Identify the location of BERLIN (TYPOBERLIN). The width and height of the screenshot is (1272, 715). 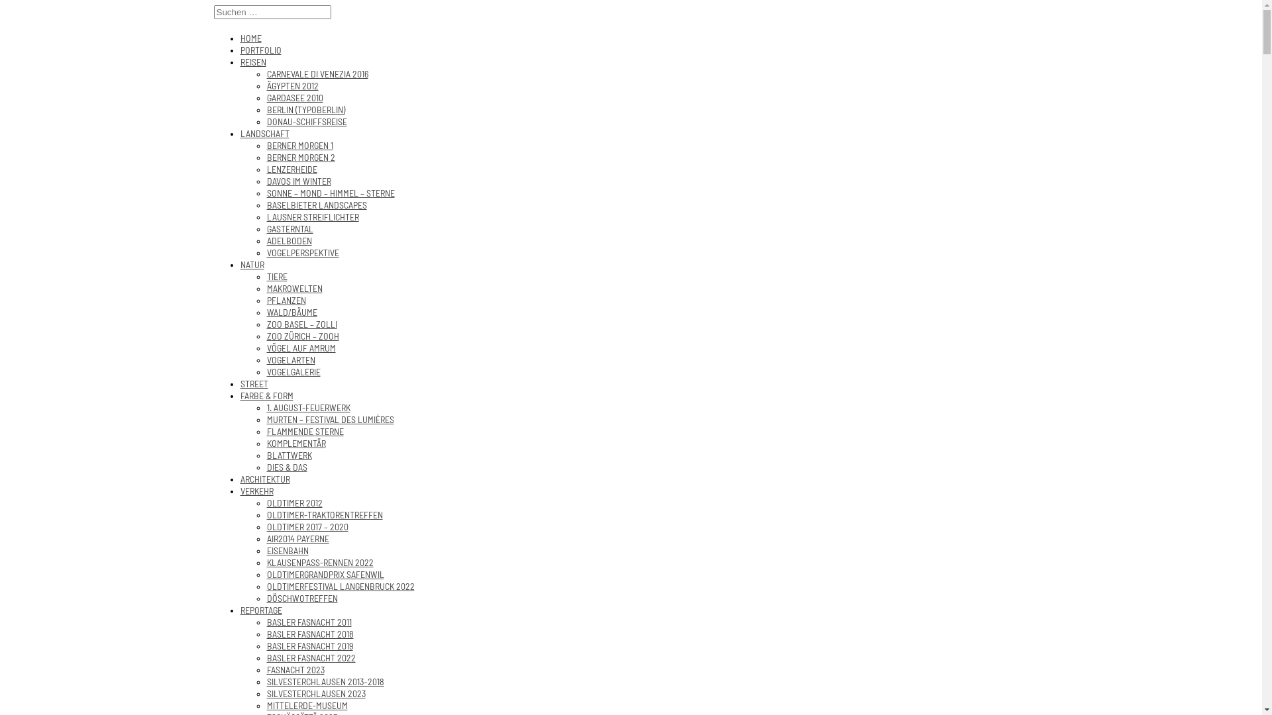
(305, 110).